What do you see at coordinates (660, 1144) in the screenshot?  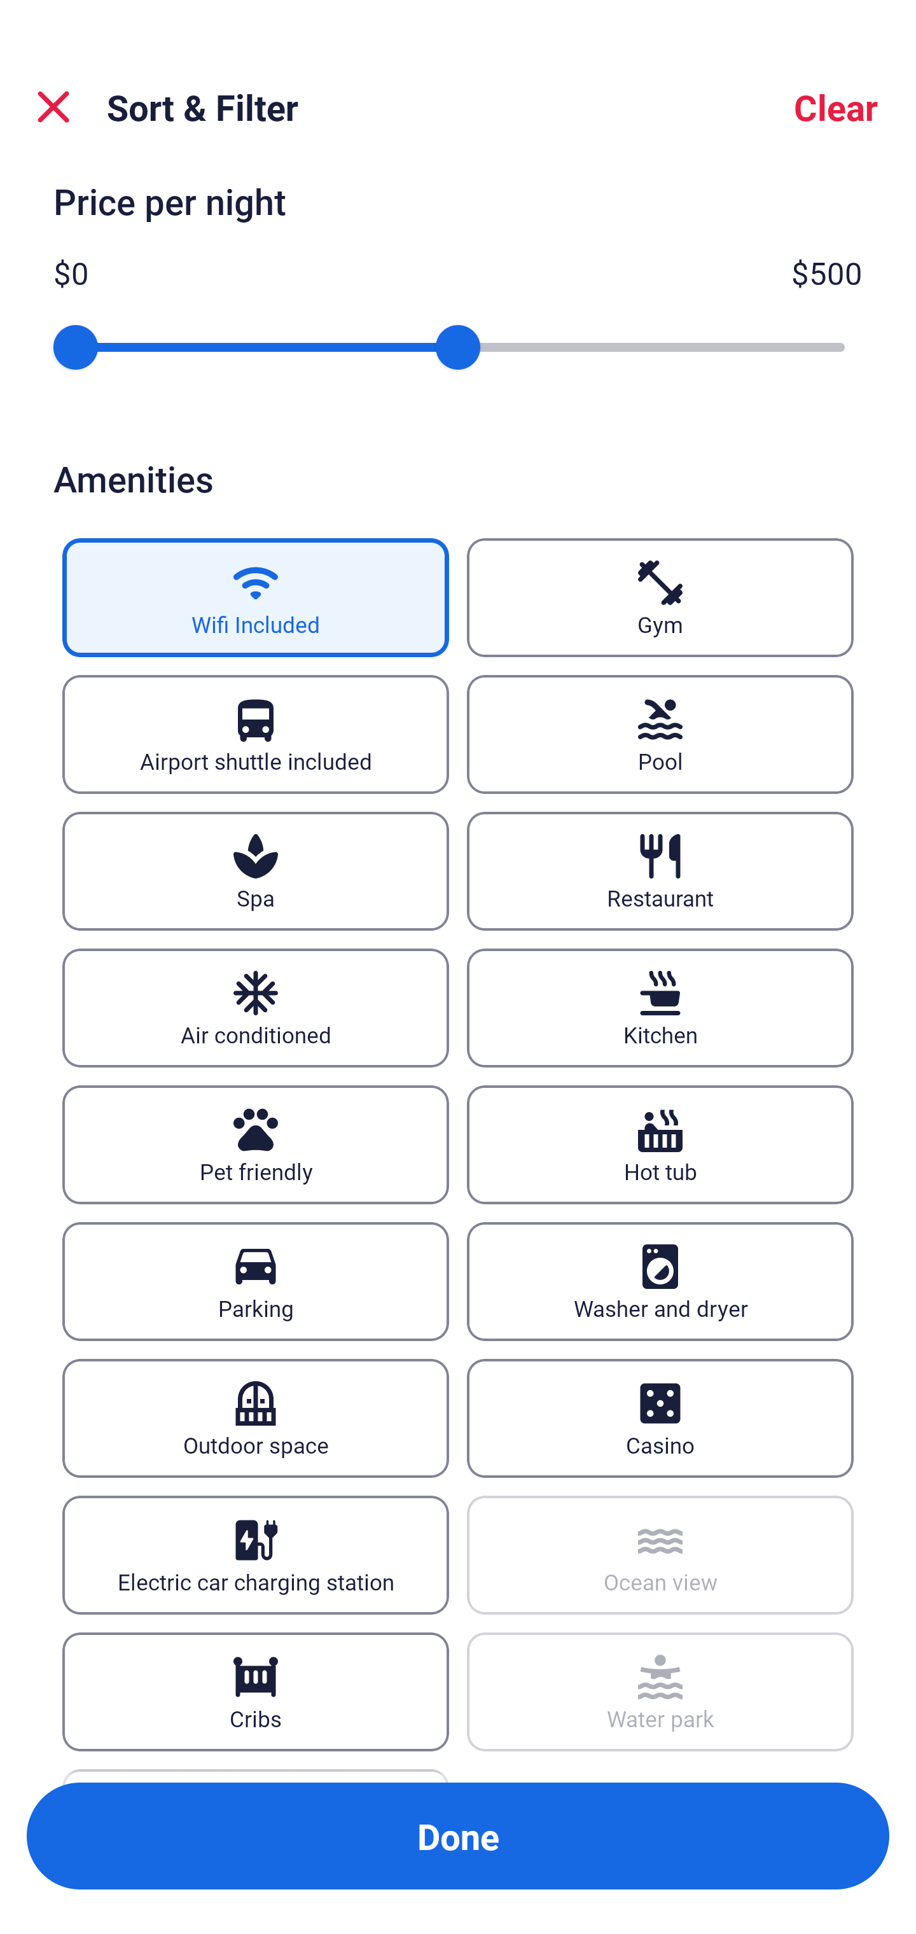 I see `Hot tub` at bounding box center [660, 1144].